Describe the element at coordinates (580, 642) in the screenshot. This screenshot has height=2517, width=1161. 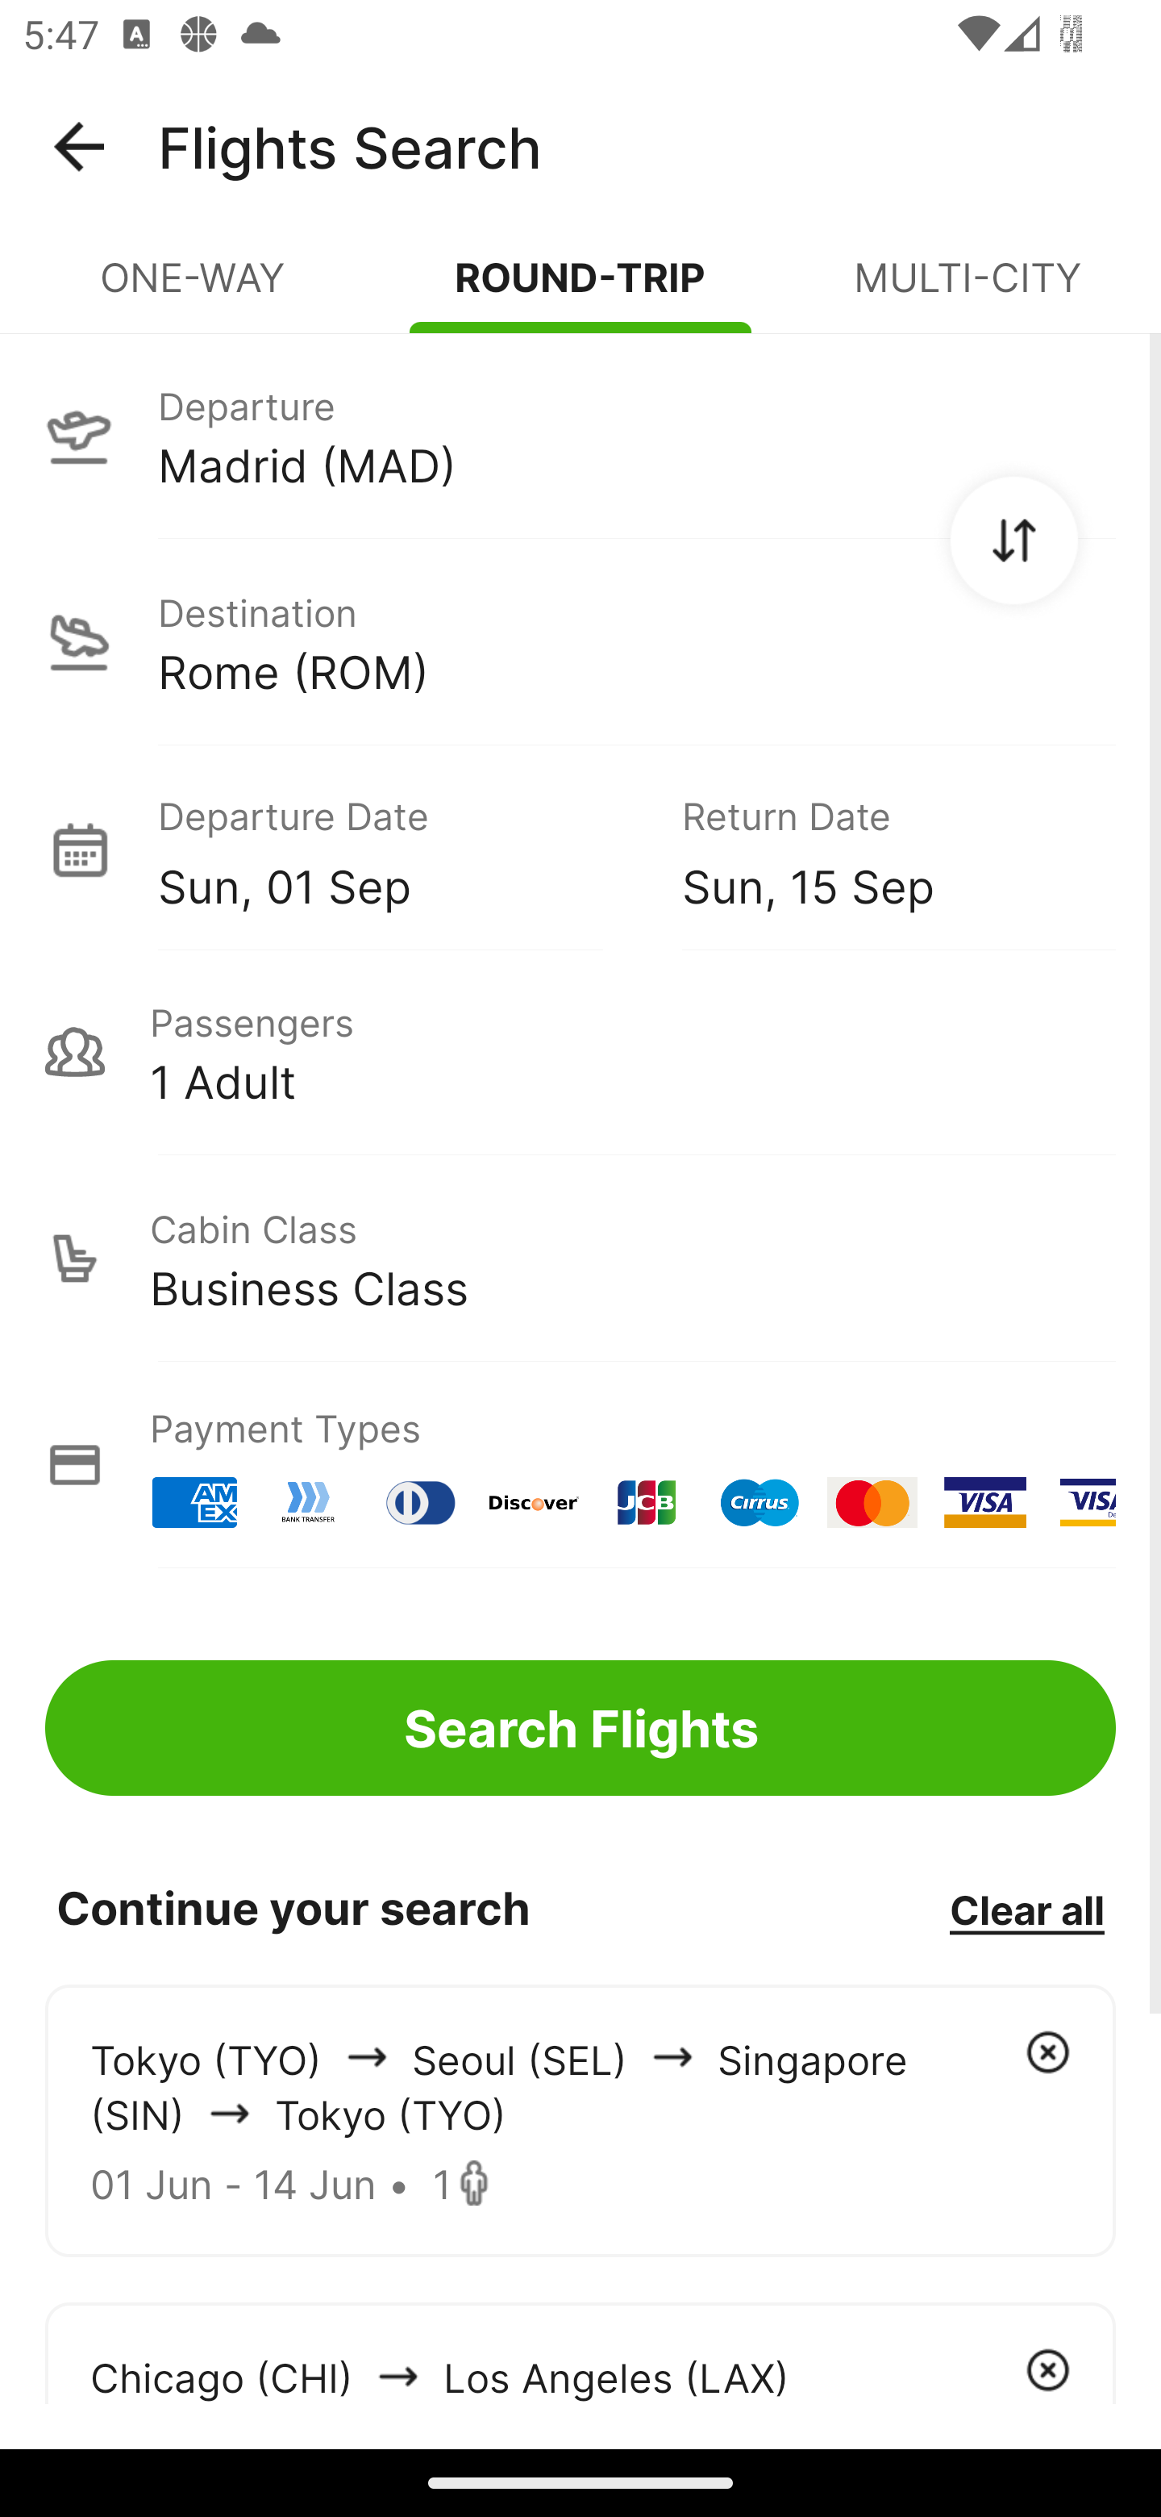
I see `Destination Rome (ROM)` at that location.